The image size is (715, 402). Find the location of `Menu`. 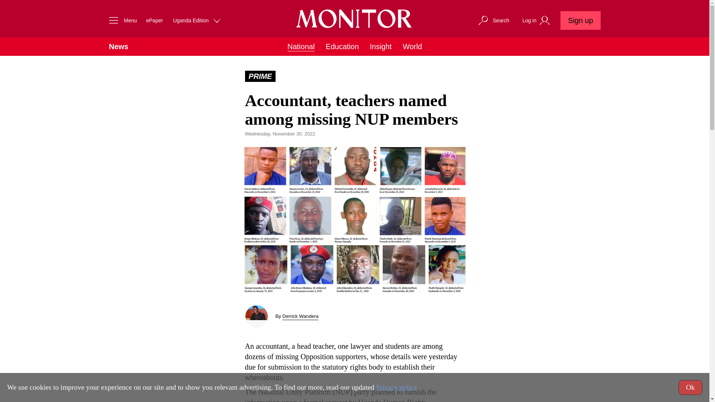

Menu is located at coordinates (121, 20).